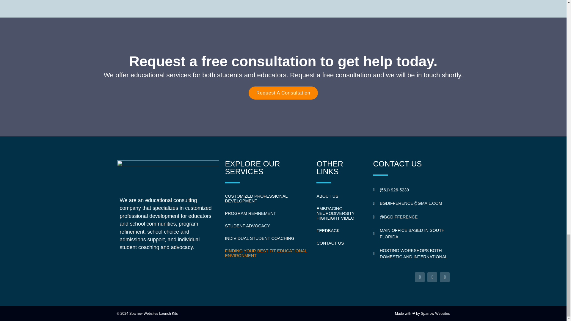 Image resolution: width=571 pixels, height=321 pixels. I want to click on INDIVIDUAL STUDENT COACHING, so click(268, 238).